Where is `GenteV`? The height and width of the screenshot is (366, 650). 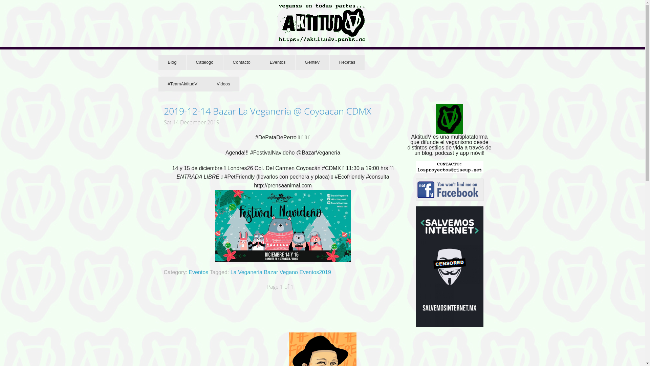 GenteV is located at coordinates (313, 62).